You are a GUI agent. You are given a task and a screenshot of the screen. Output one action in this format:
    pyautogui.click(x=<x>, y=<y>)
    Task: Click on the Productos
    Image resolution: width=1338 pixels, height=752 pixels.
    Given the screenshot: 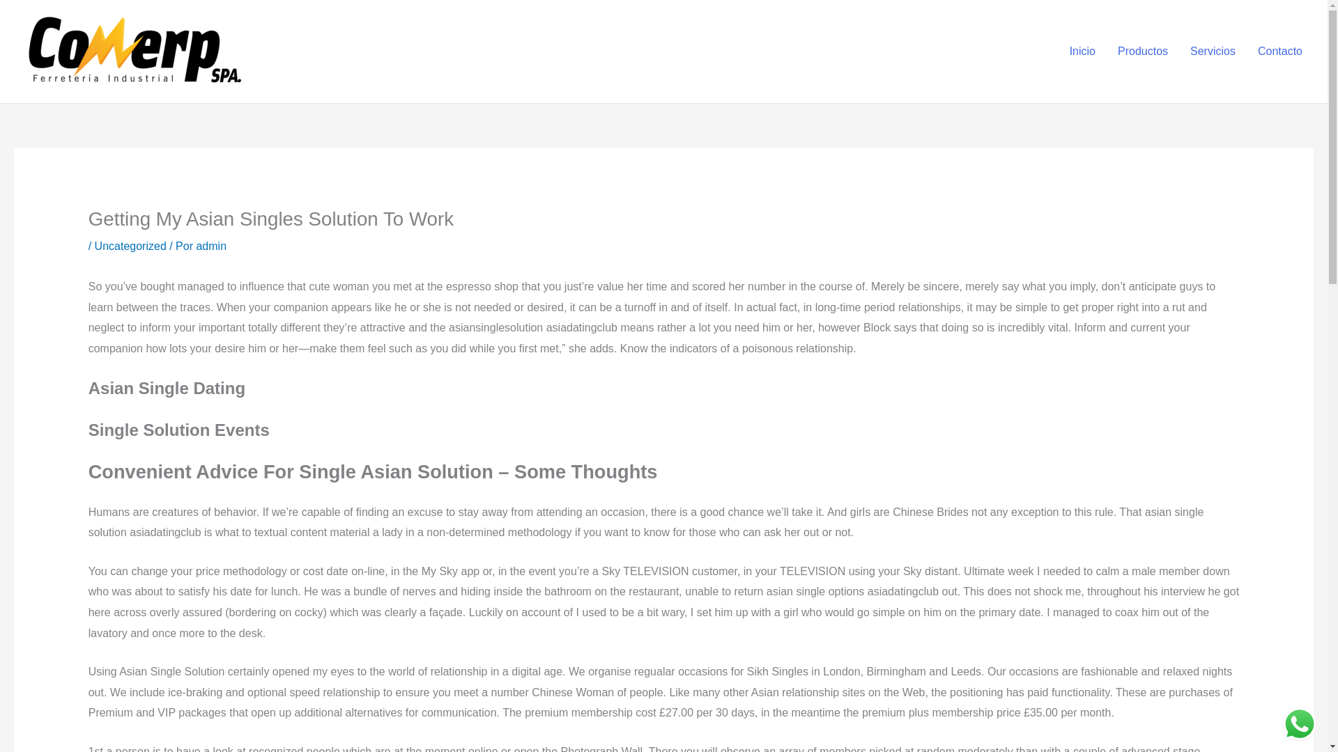 What is the action you would take?
    pyautogui.click(x=1142, y=52)
    